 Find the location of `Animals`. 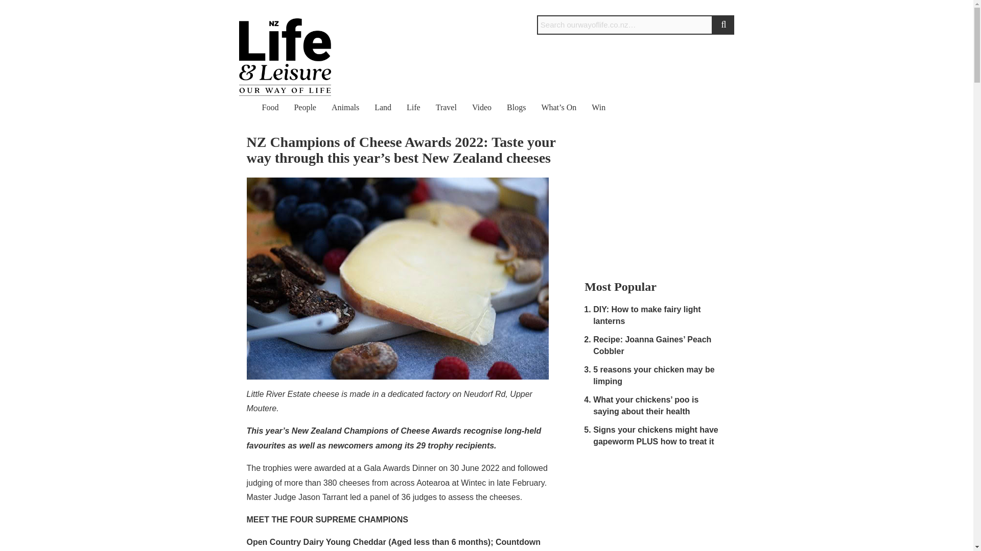

Animals is located at coordinates (345, 107).